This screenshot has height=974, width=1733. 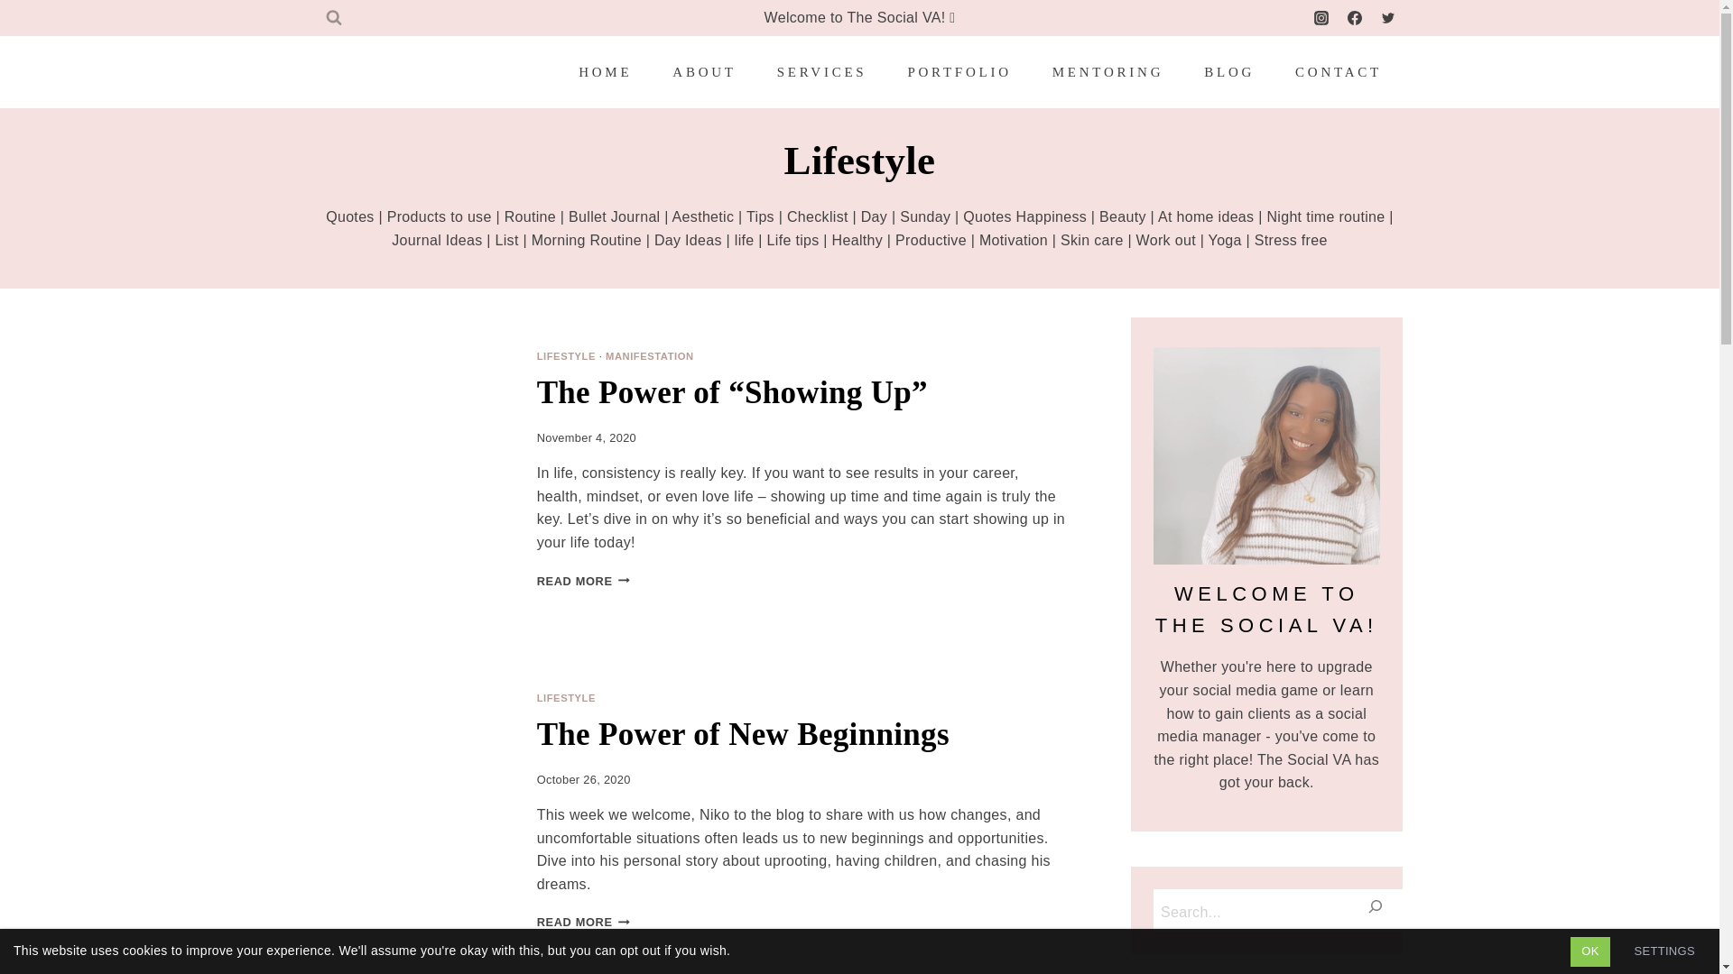 I want to click on CONTACT, so click(x=1339, y=72).